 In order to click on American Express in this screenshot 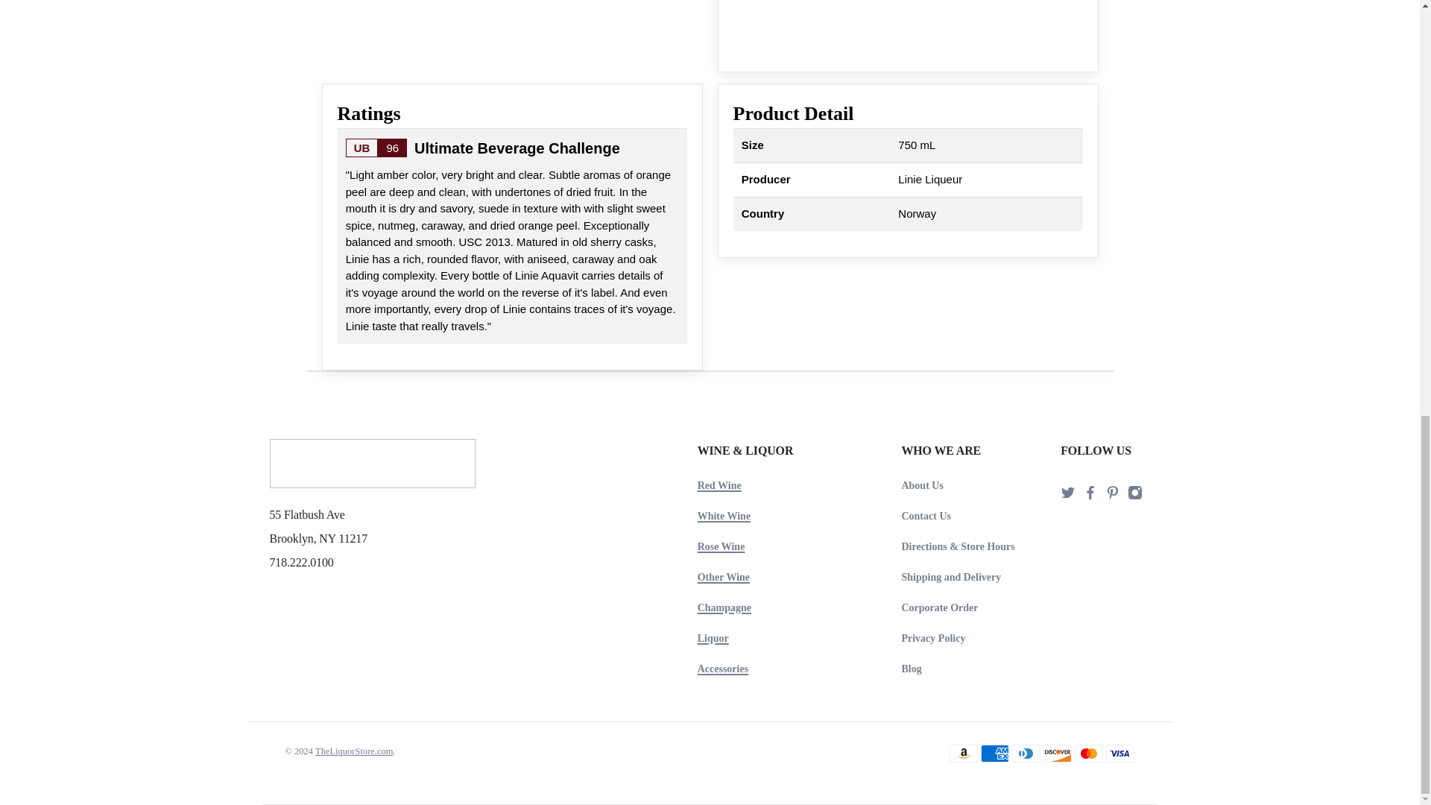, I will do `click(994, 752)`.